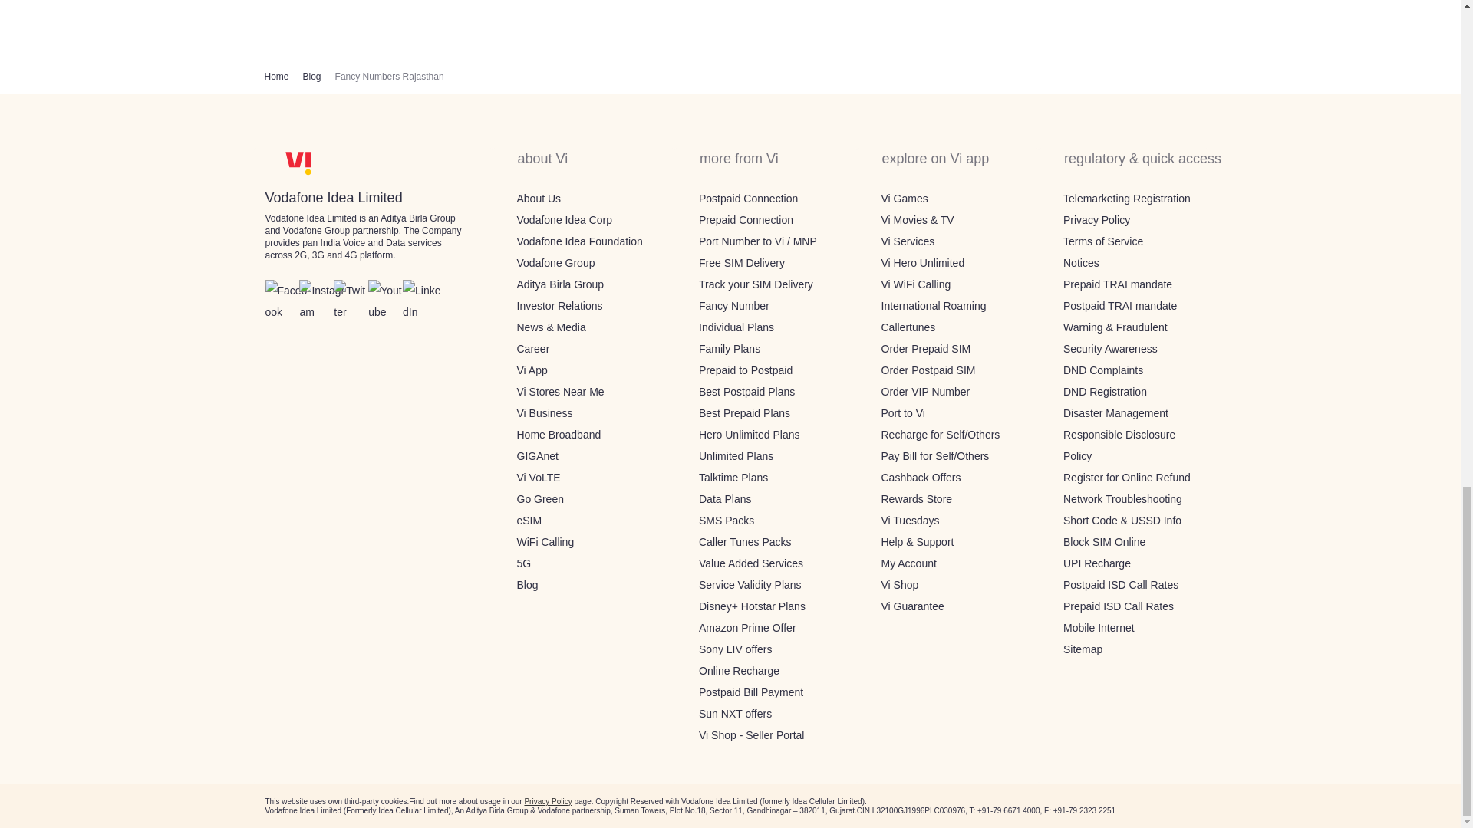  What do you see at coordinates (532, 370) in the screenshot?
I see `Vi App` at bounding box center [532, 370].